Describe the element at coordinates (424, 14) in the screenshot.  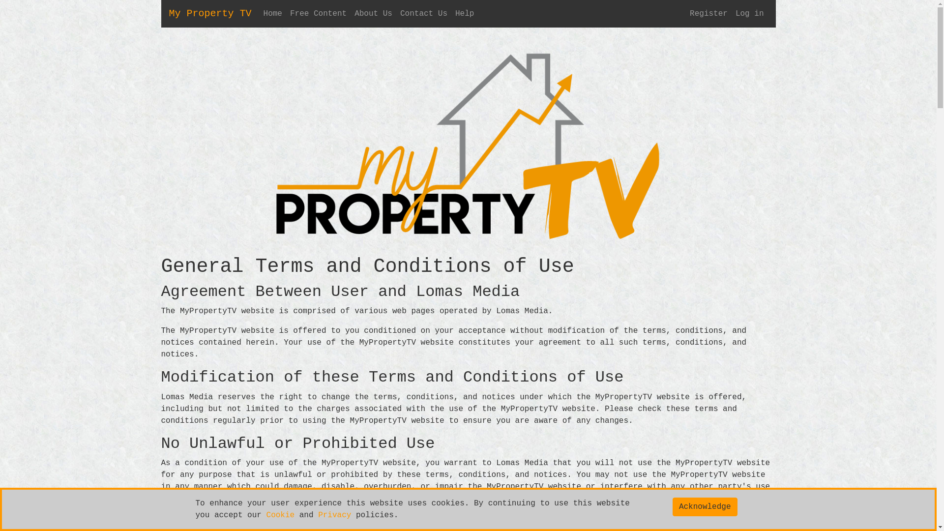
I see `Contact Us` at that location.